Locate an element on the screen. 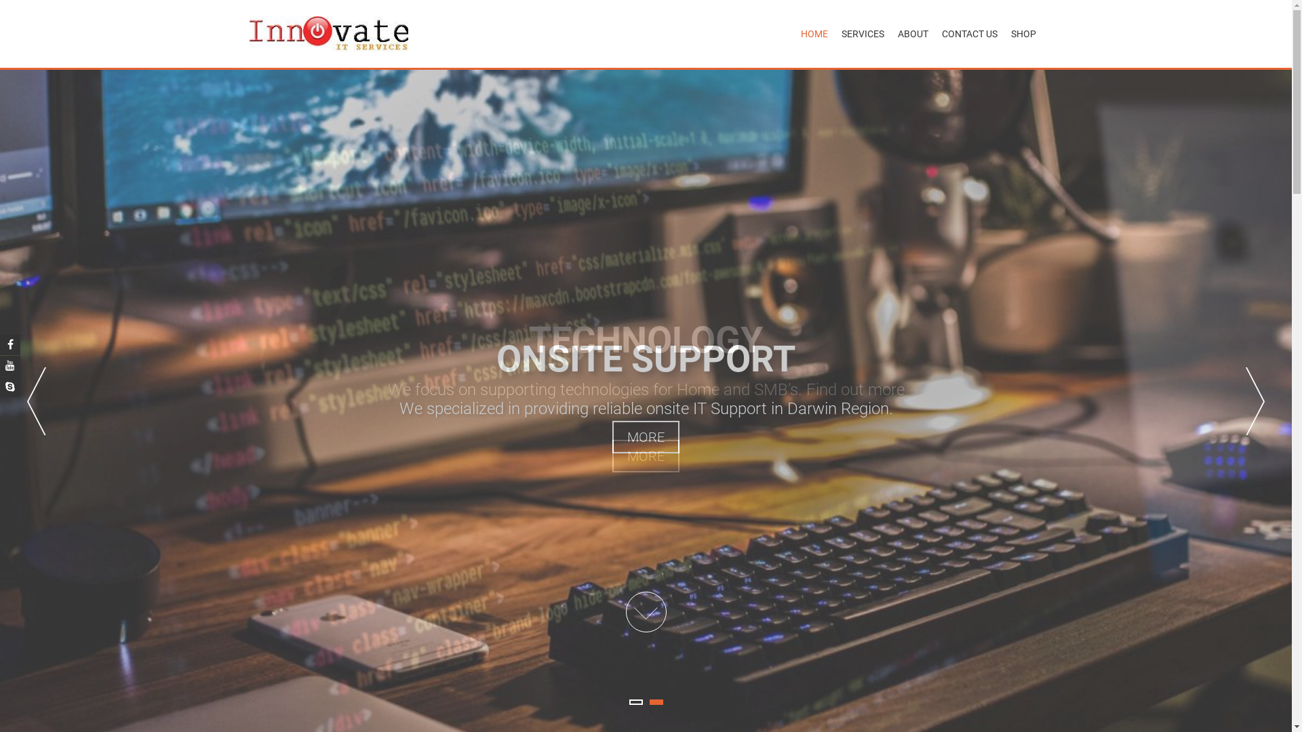 The height and width of the screenshot is (732, 1302). SHOP is located at coordinates (1023, 34).